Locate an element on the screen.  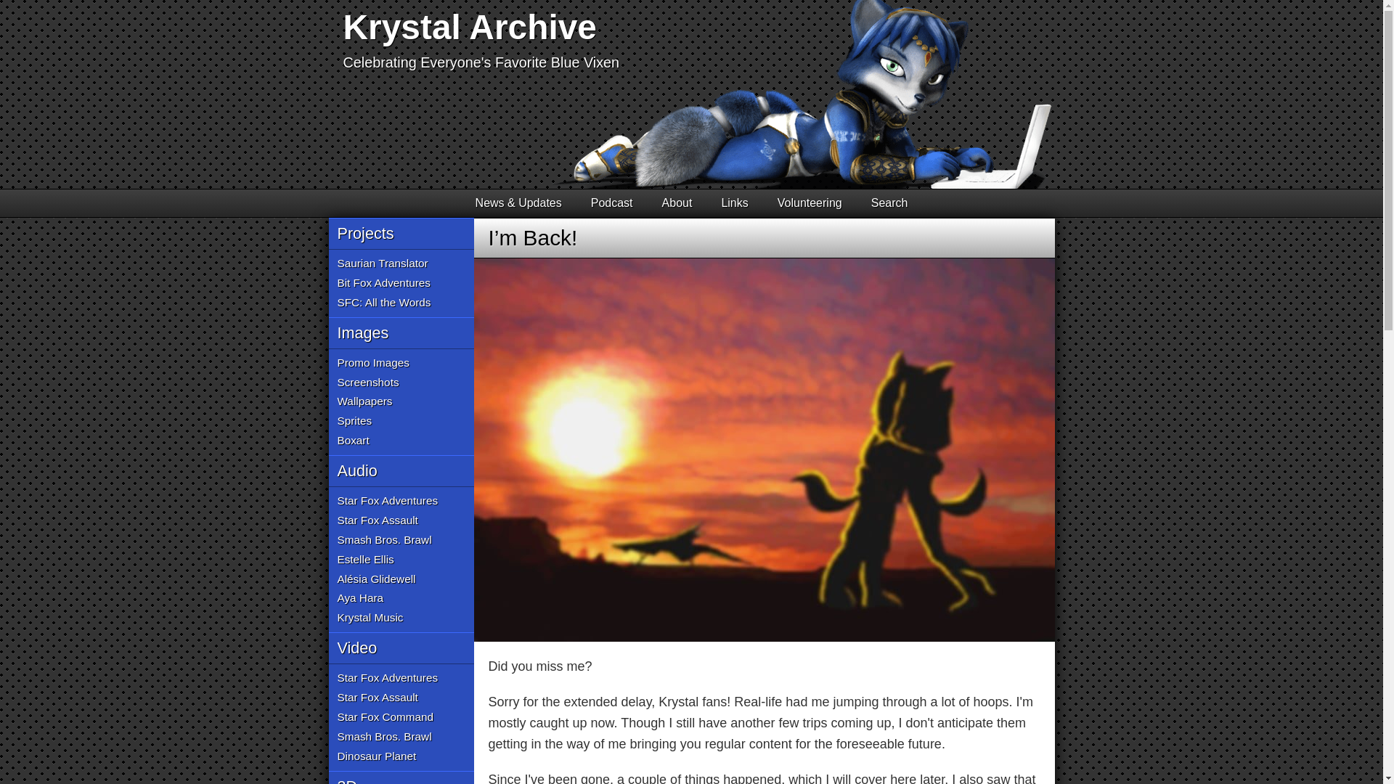
Star Fox Assault is located at coordinates (378, 698).